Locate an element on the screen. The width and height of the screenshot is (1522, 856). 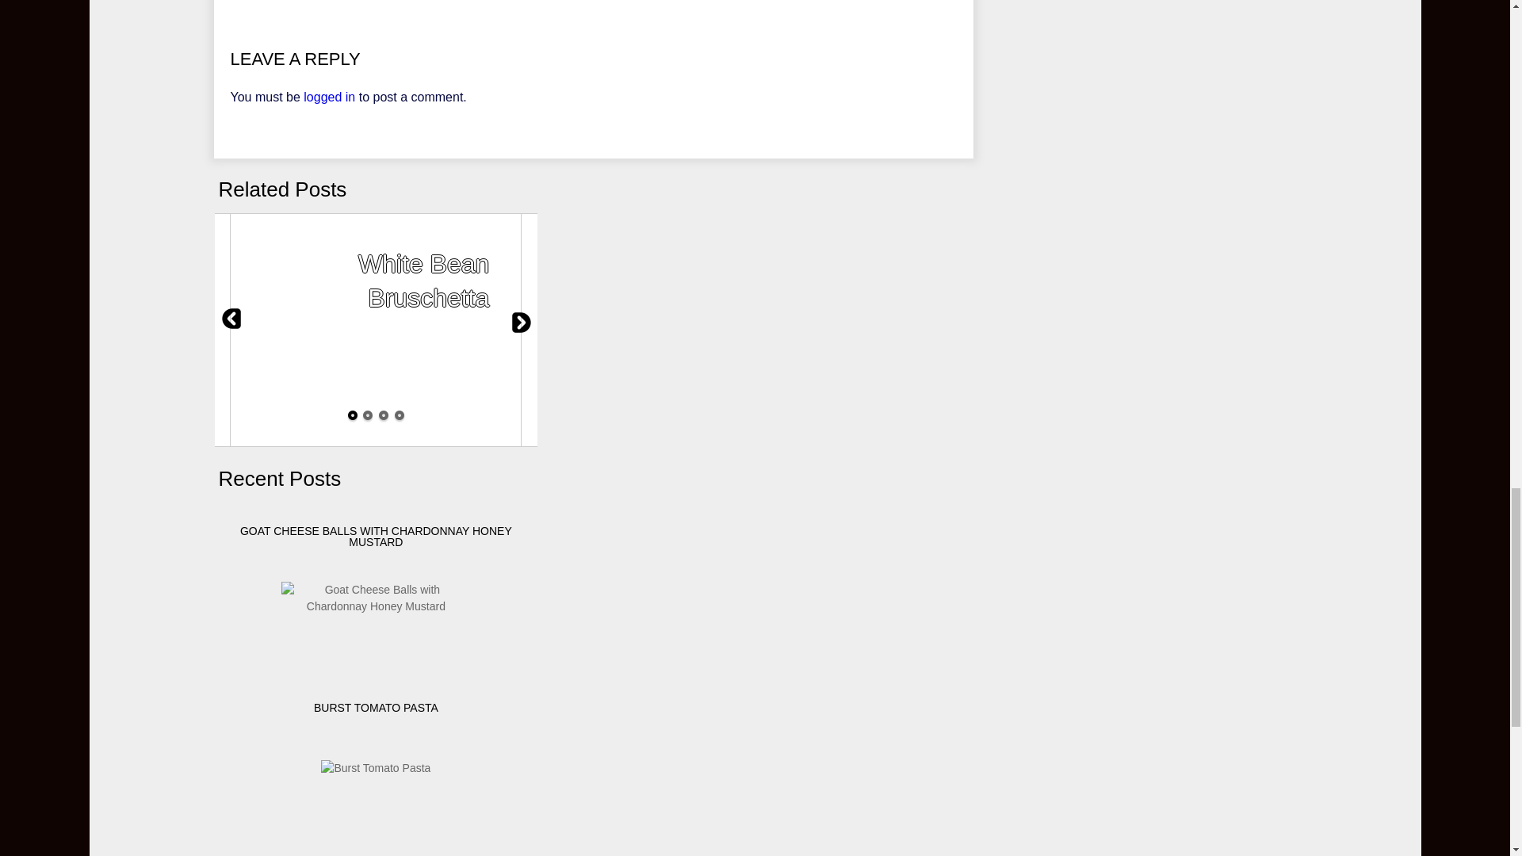
GOAT CHEESE BALLS WITH CHARDONNAY HONEY MUSTARD is located at coordinates (376, 599).